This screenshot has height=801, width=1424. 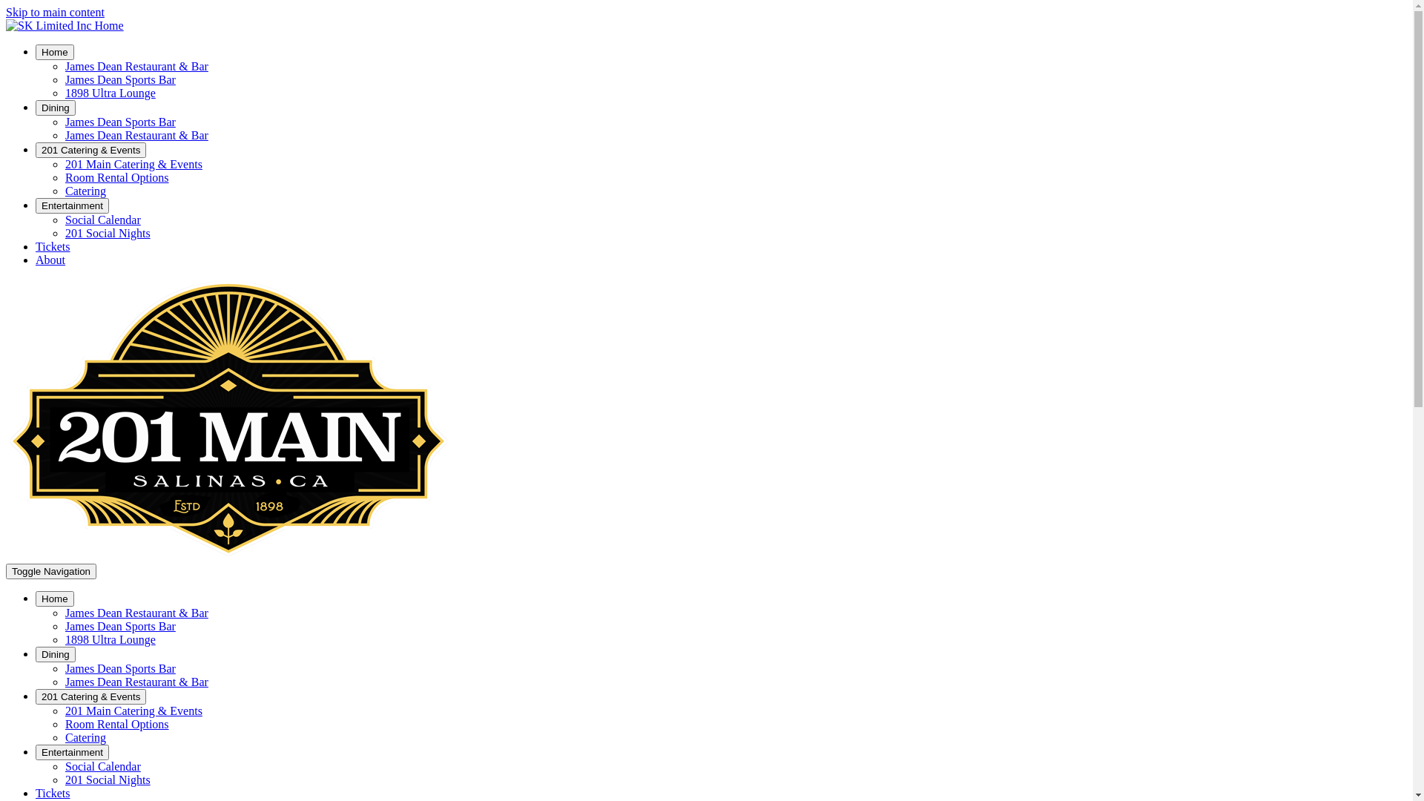 I want to click on Entertainment, so click(x=73, y=752).